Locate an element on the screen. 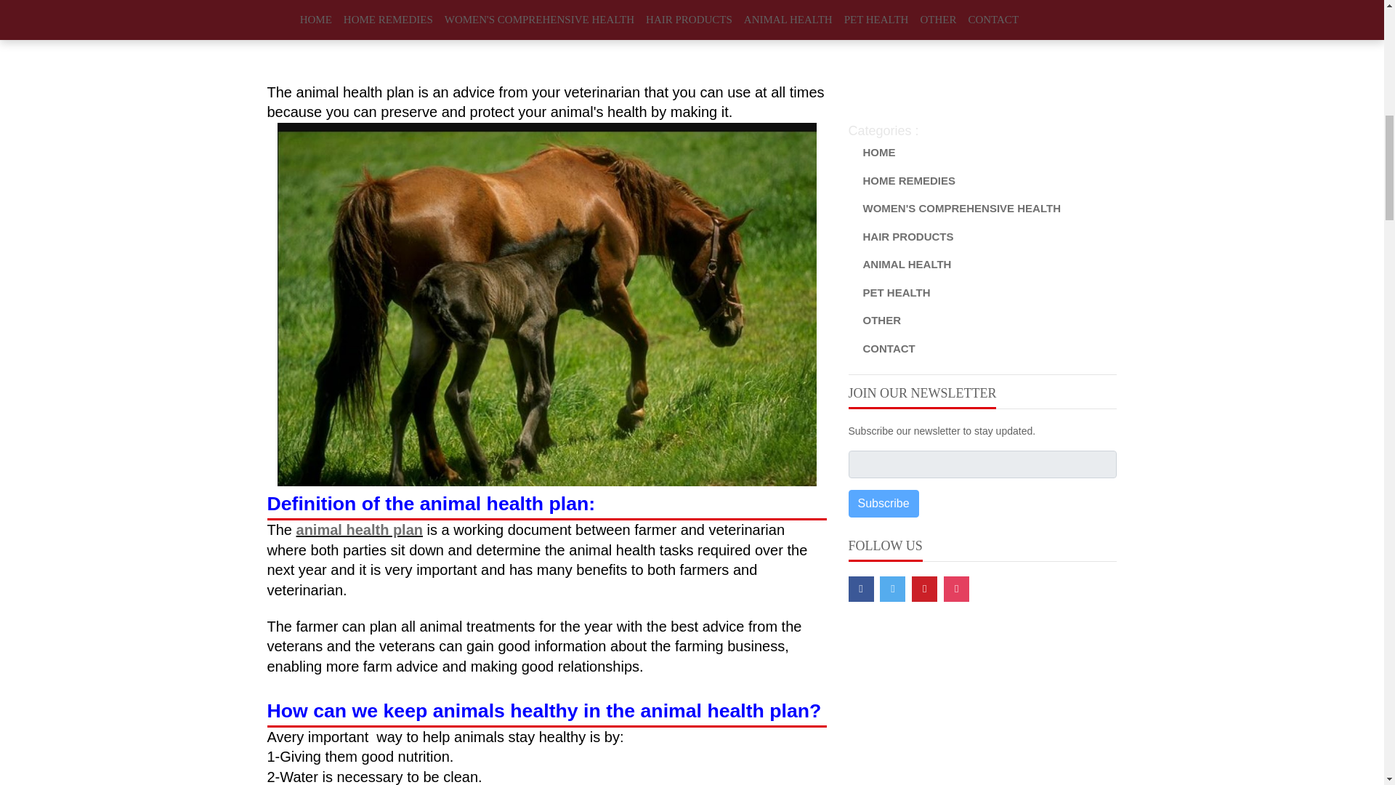 Image resolution: width=1395 pixels, height=785 pixels. Advertisement is located at coordinates (982, 51).